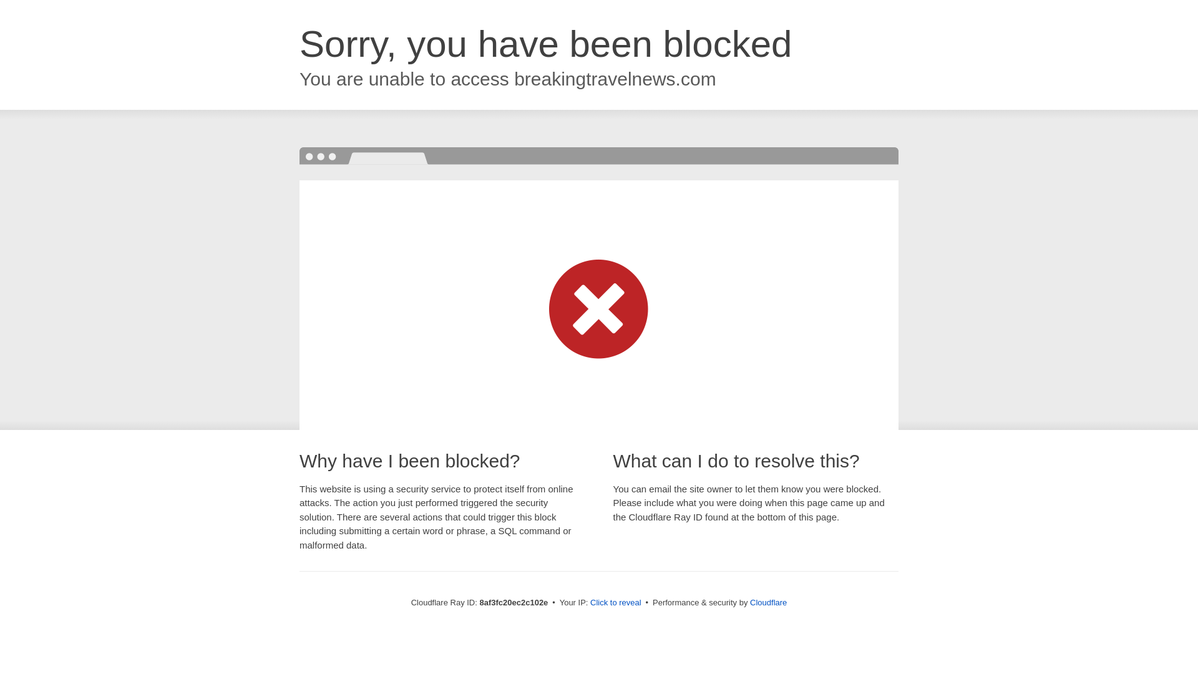 The width and height of the screenshot is (1198, 674). What do you see at coordinates (615, 603) in the screenshot?
I see `Click to reveal` at bounding box center [615, 603].